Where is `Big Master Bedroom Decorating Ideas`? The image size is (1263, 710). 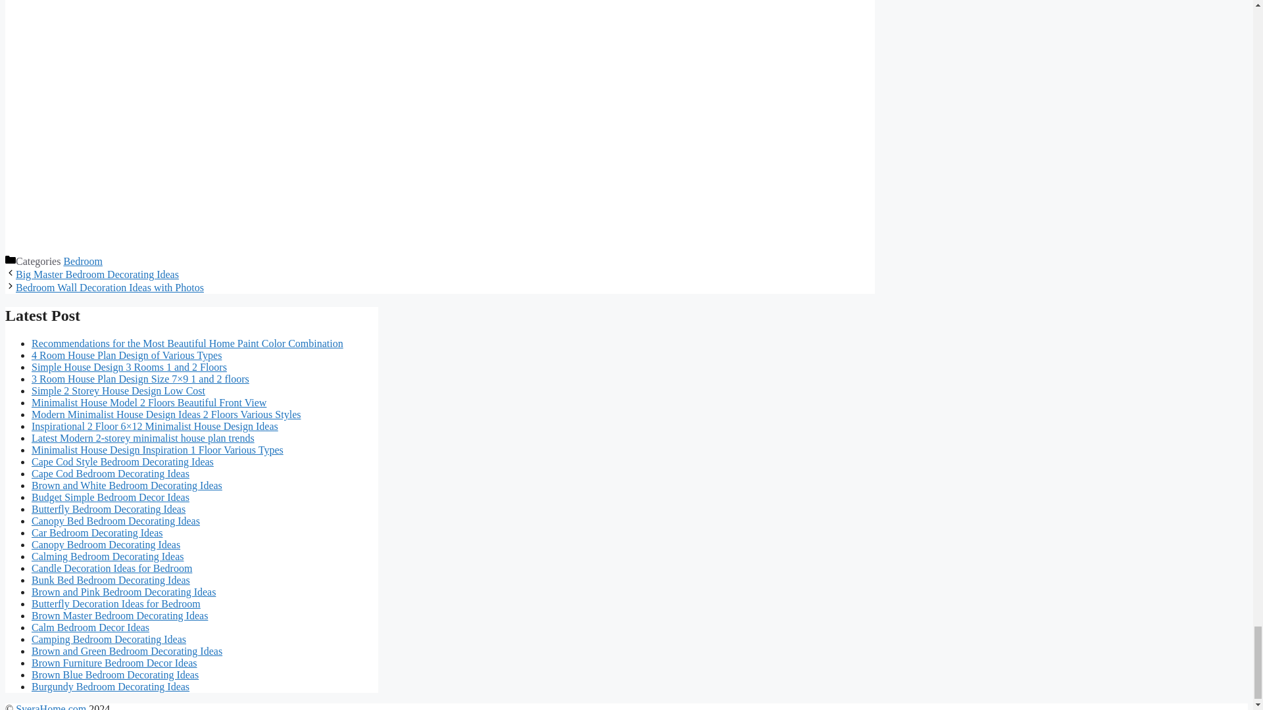 Big Master Bedroom Decorating Ideas is located at coordinates (97, 274).